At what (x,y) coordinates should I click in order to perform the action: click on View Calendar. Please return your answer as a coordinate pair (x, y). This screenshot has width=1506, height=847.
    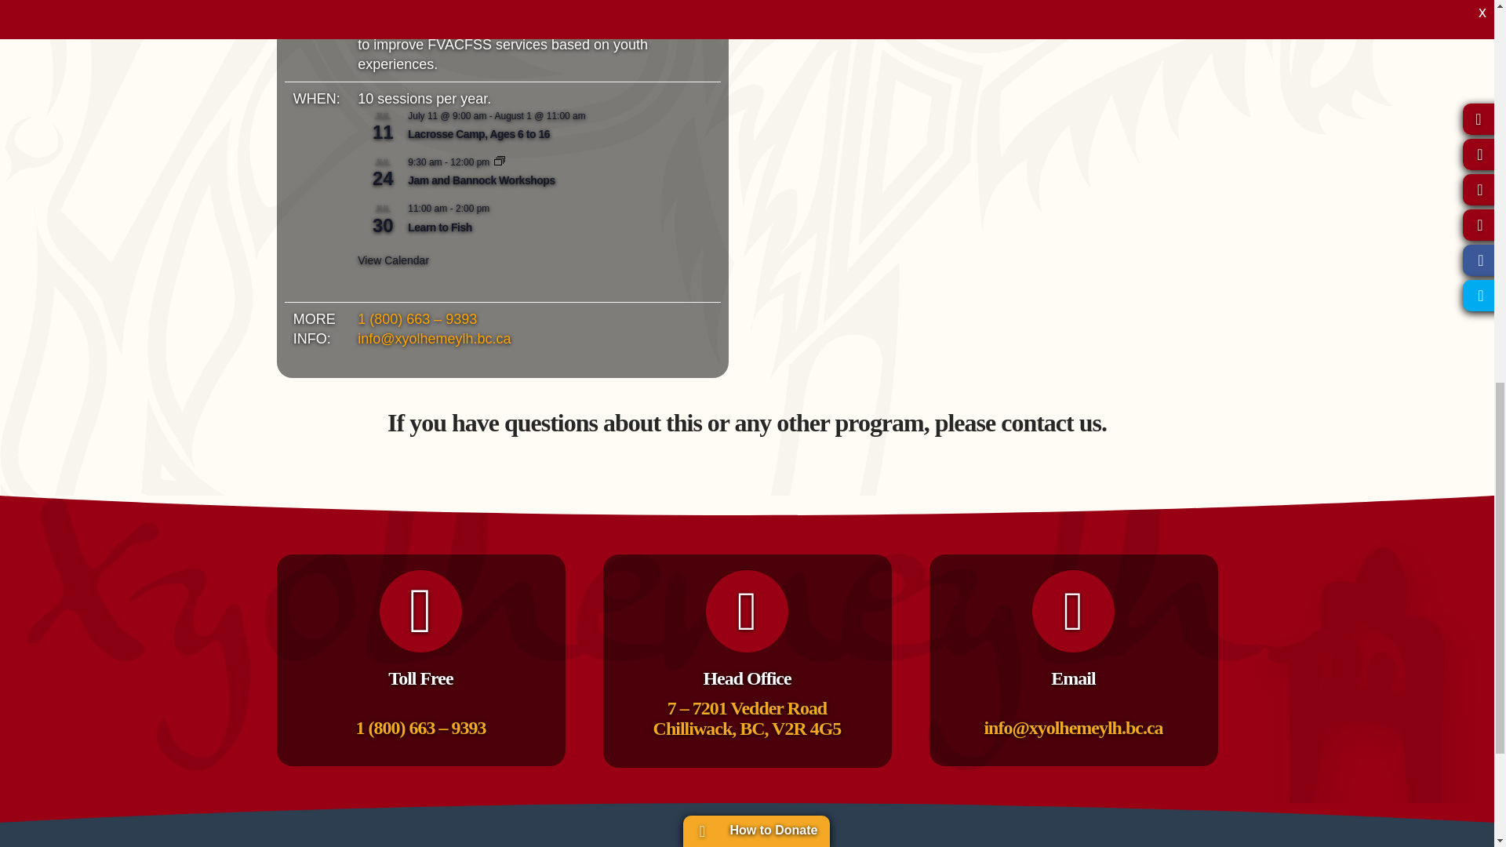
    Looking at the image, I should click on (394, 260).